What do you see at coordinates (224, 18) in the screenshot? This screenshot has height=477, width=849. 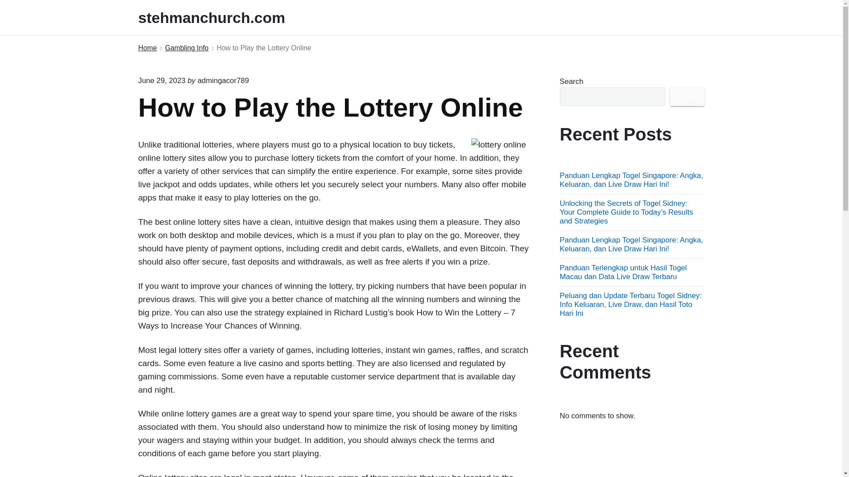 I see `stehmanchurch.com` at bounding box center [224, 18].